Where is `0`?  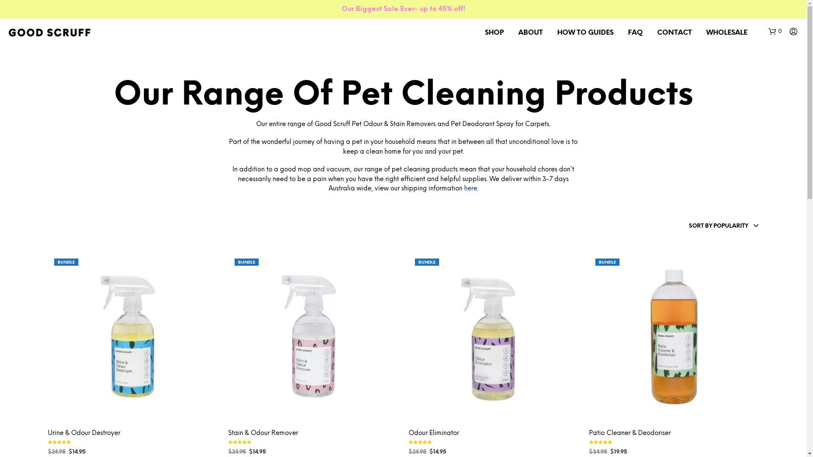
0 is located at coordinates (775, 32).